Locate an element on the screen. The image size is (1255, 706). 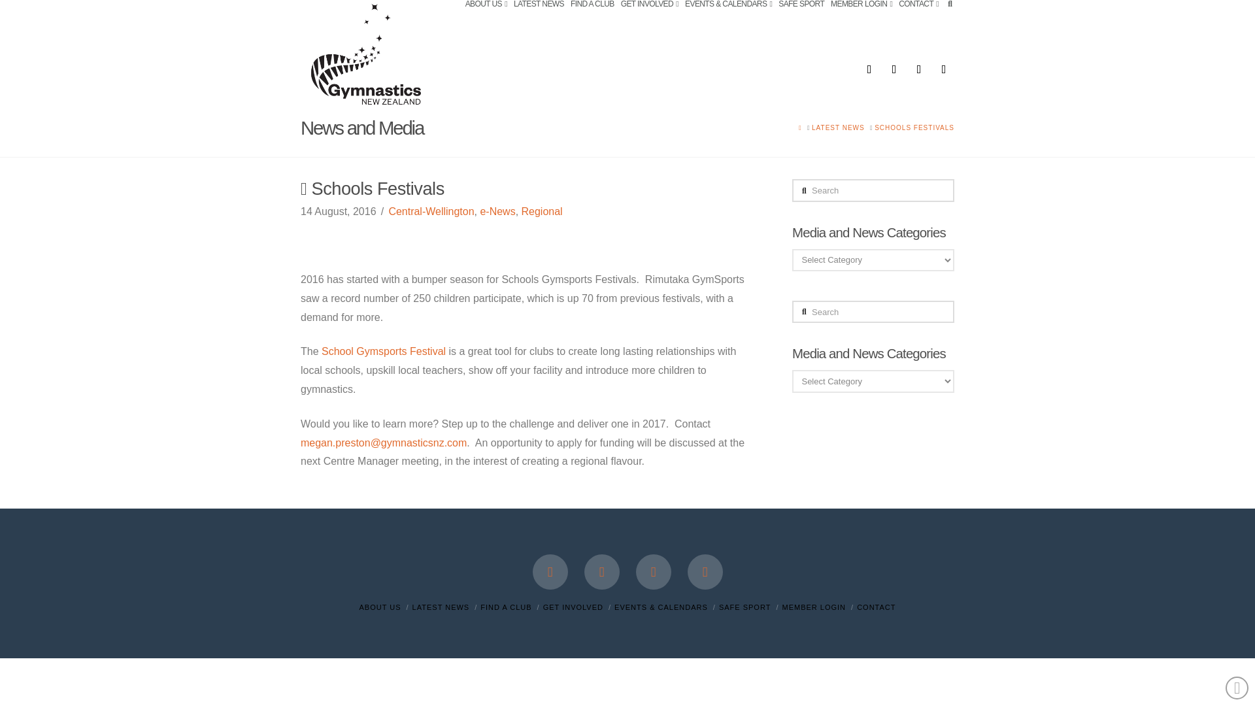
You Are Here is located at coordinates (914, 127).